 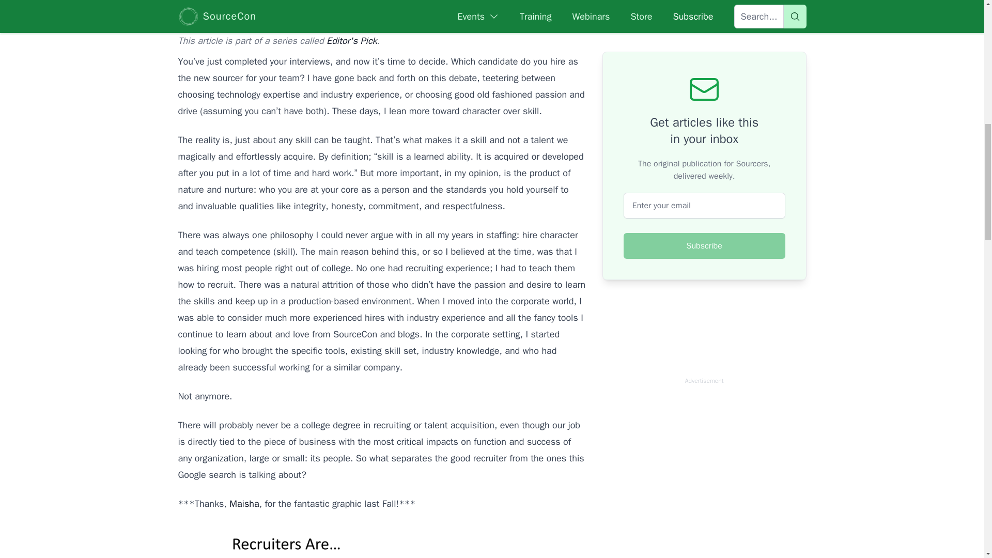 I want to click on 3rd party ad content, so click(x=704, y=473).